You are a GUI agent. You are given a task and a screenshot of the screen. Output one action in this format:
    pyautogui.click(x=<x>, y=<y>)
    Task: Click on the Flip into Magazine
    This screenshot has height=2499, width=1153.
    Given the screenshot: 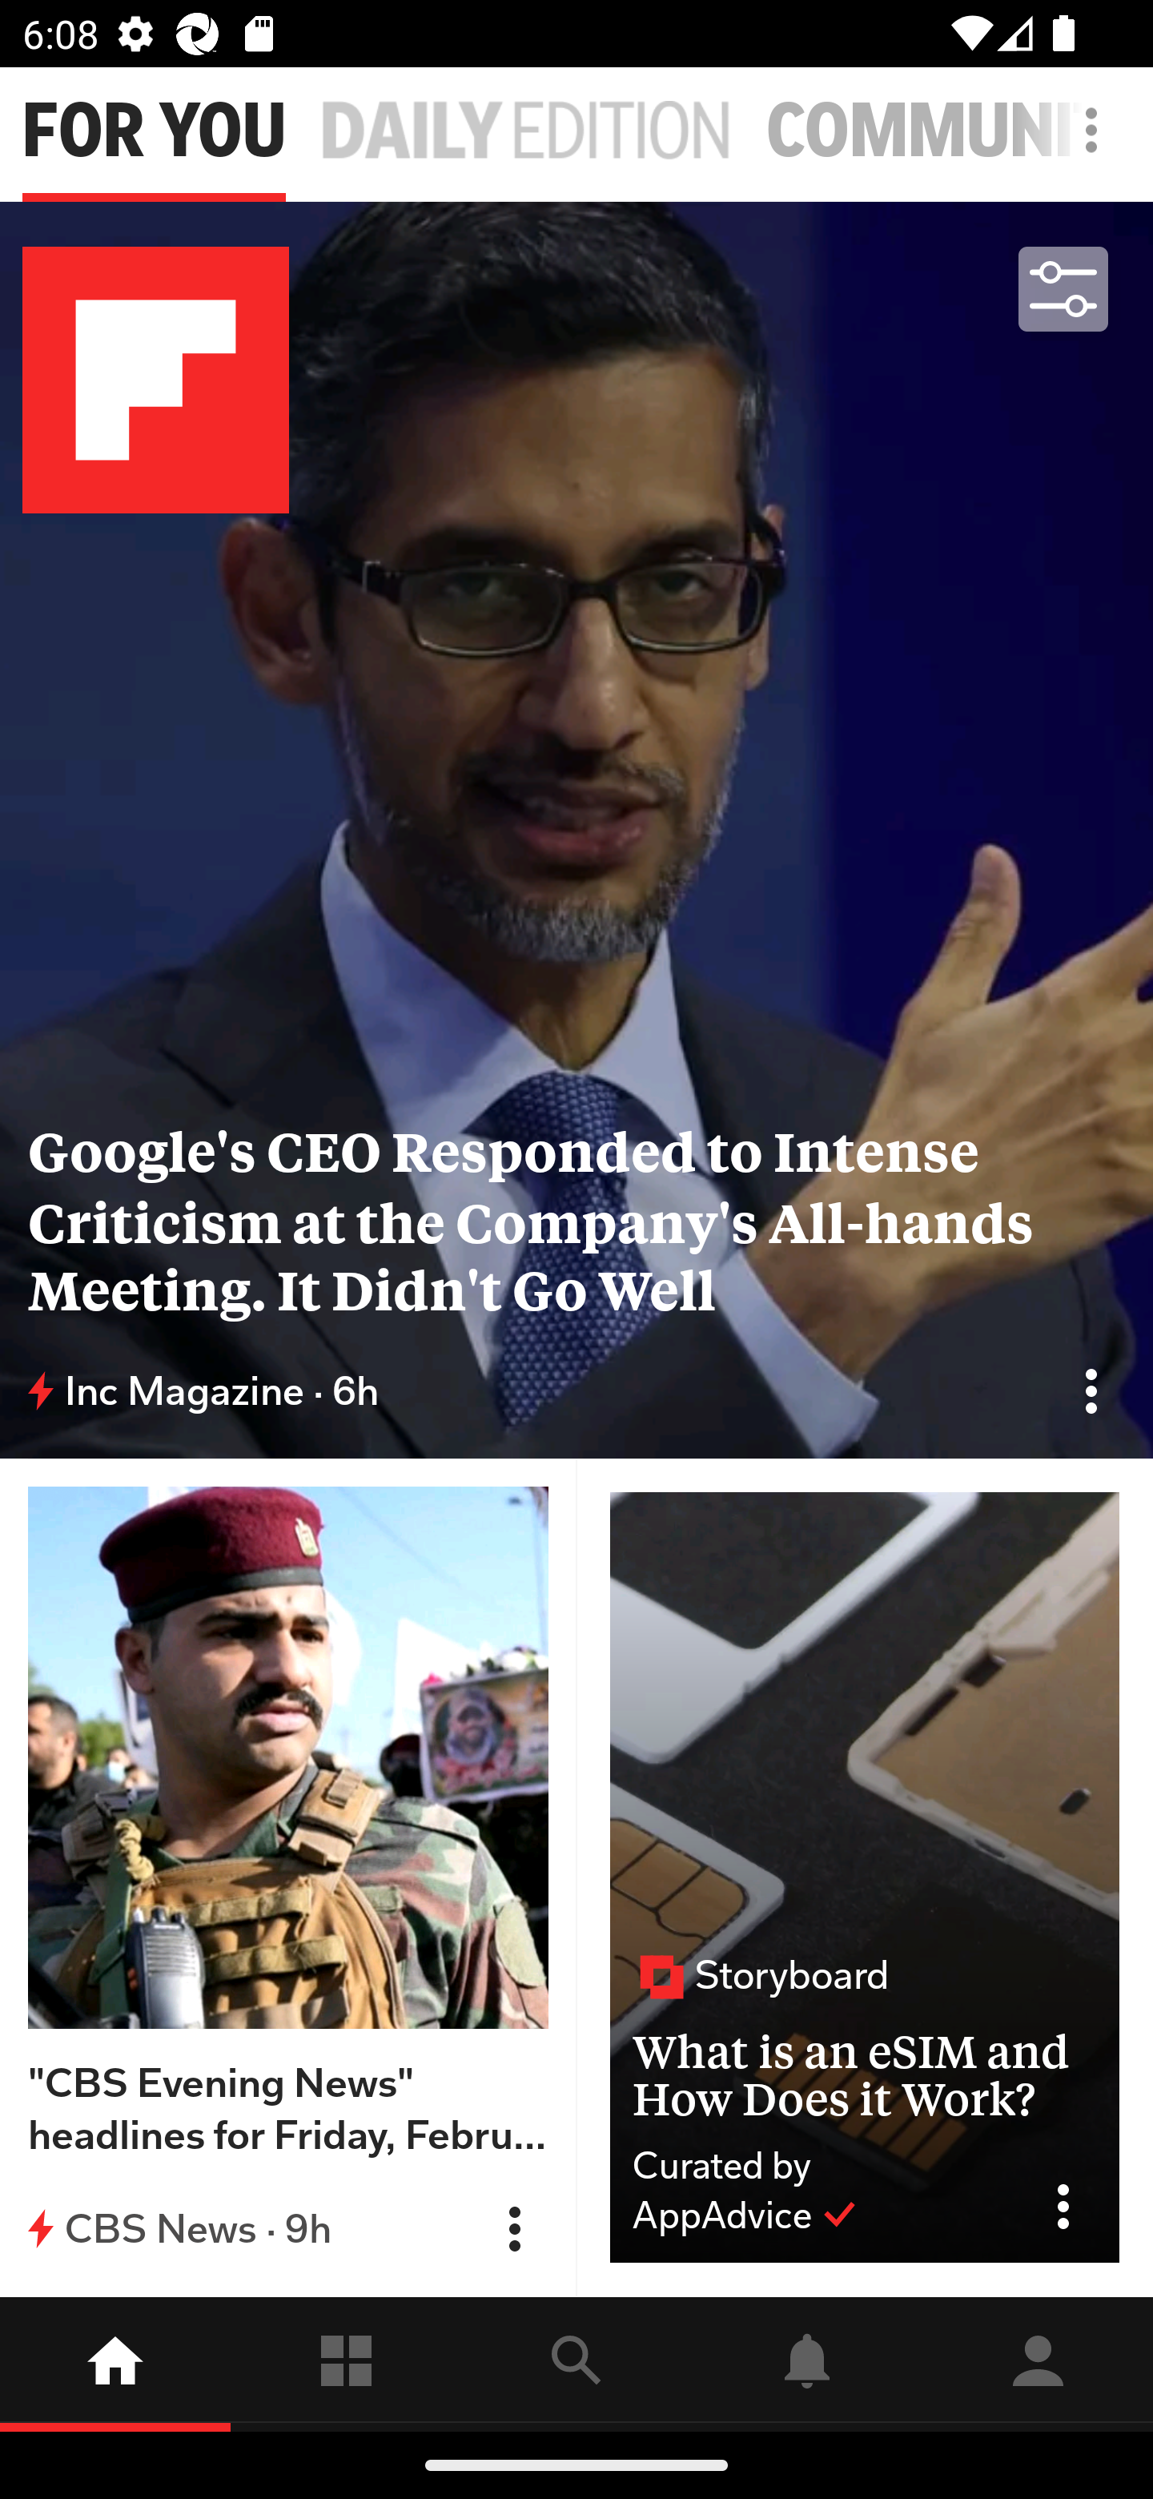 What is the action you would take?
    pyautogui.click(x=1091, y=1390)
    